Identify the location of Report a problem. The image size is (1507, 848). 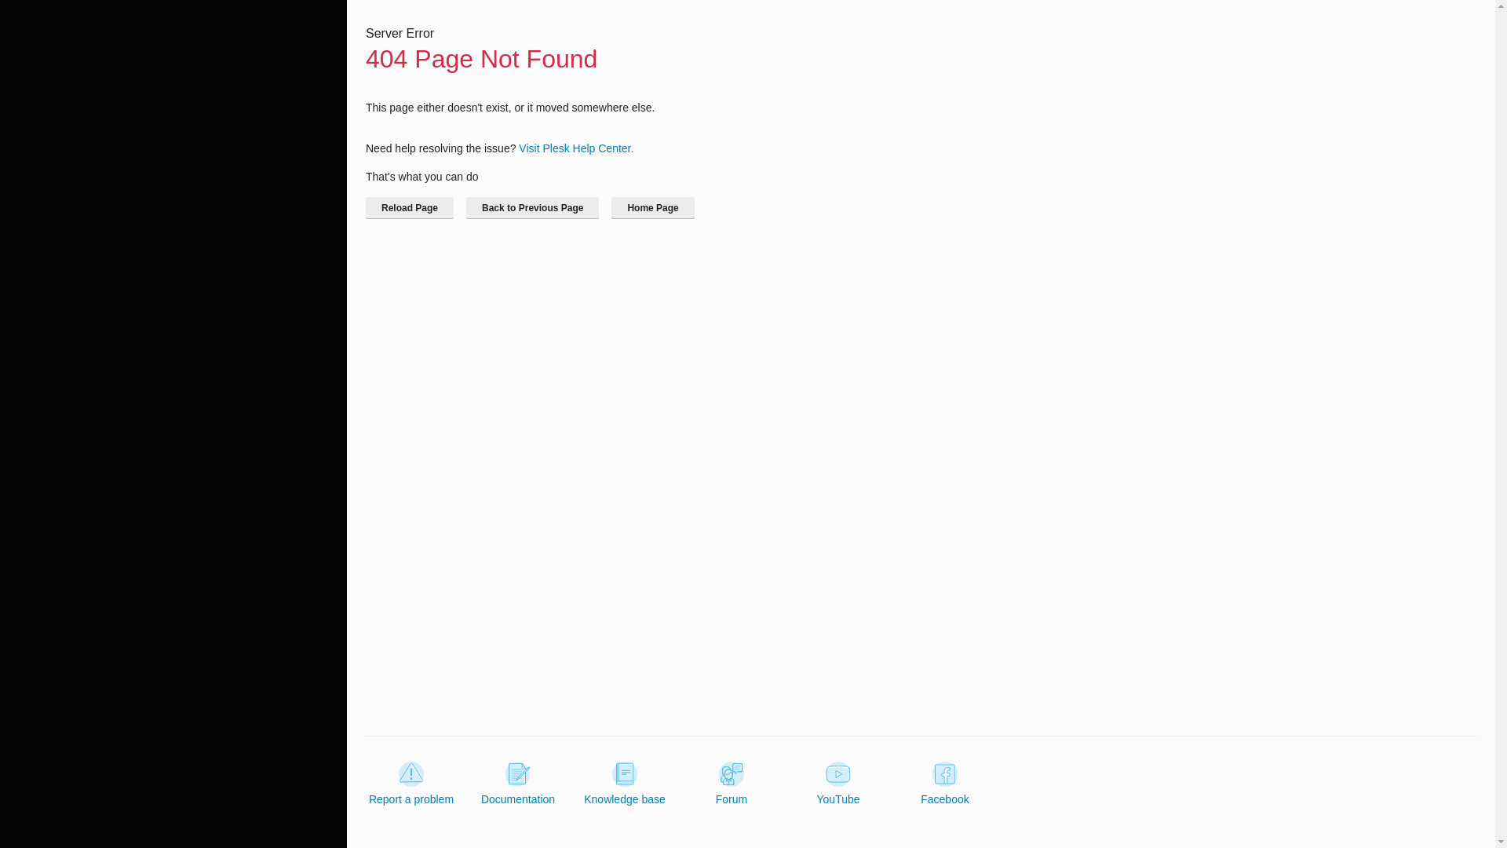
(411, 784).